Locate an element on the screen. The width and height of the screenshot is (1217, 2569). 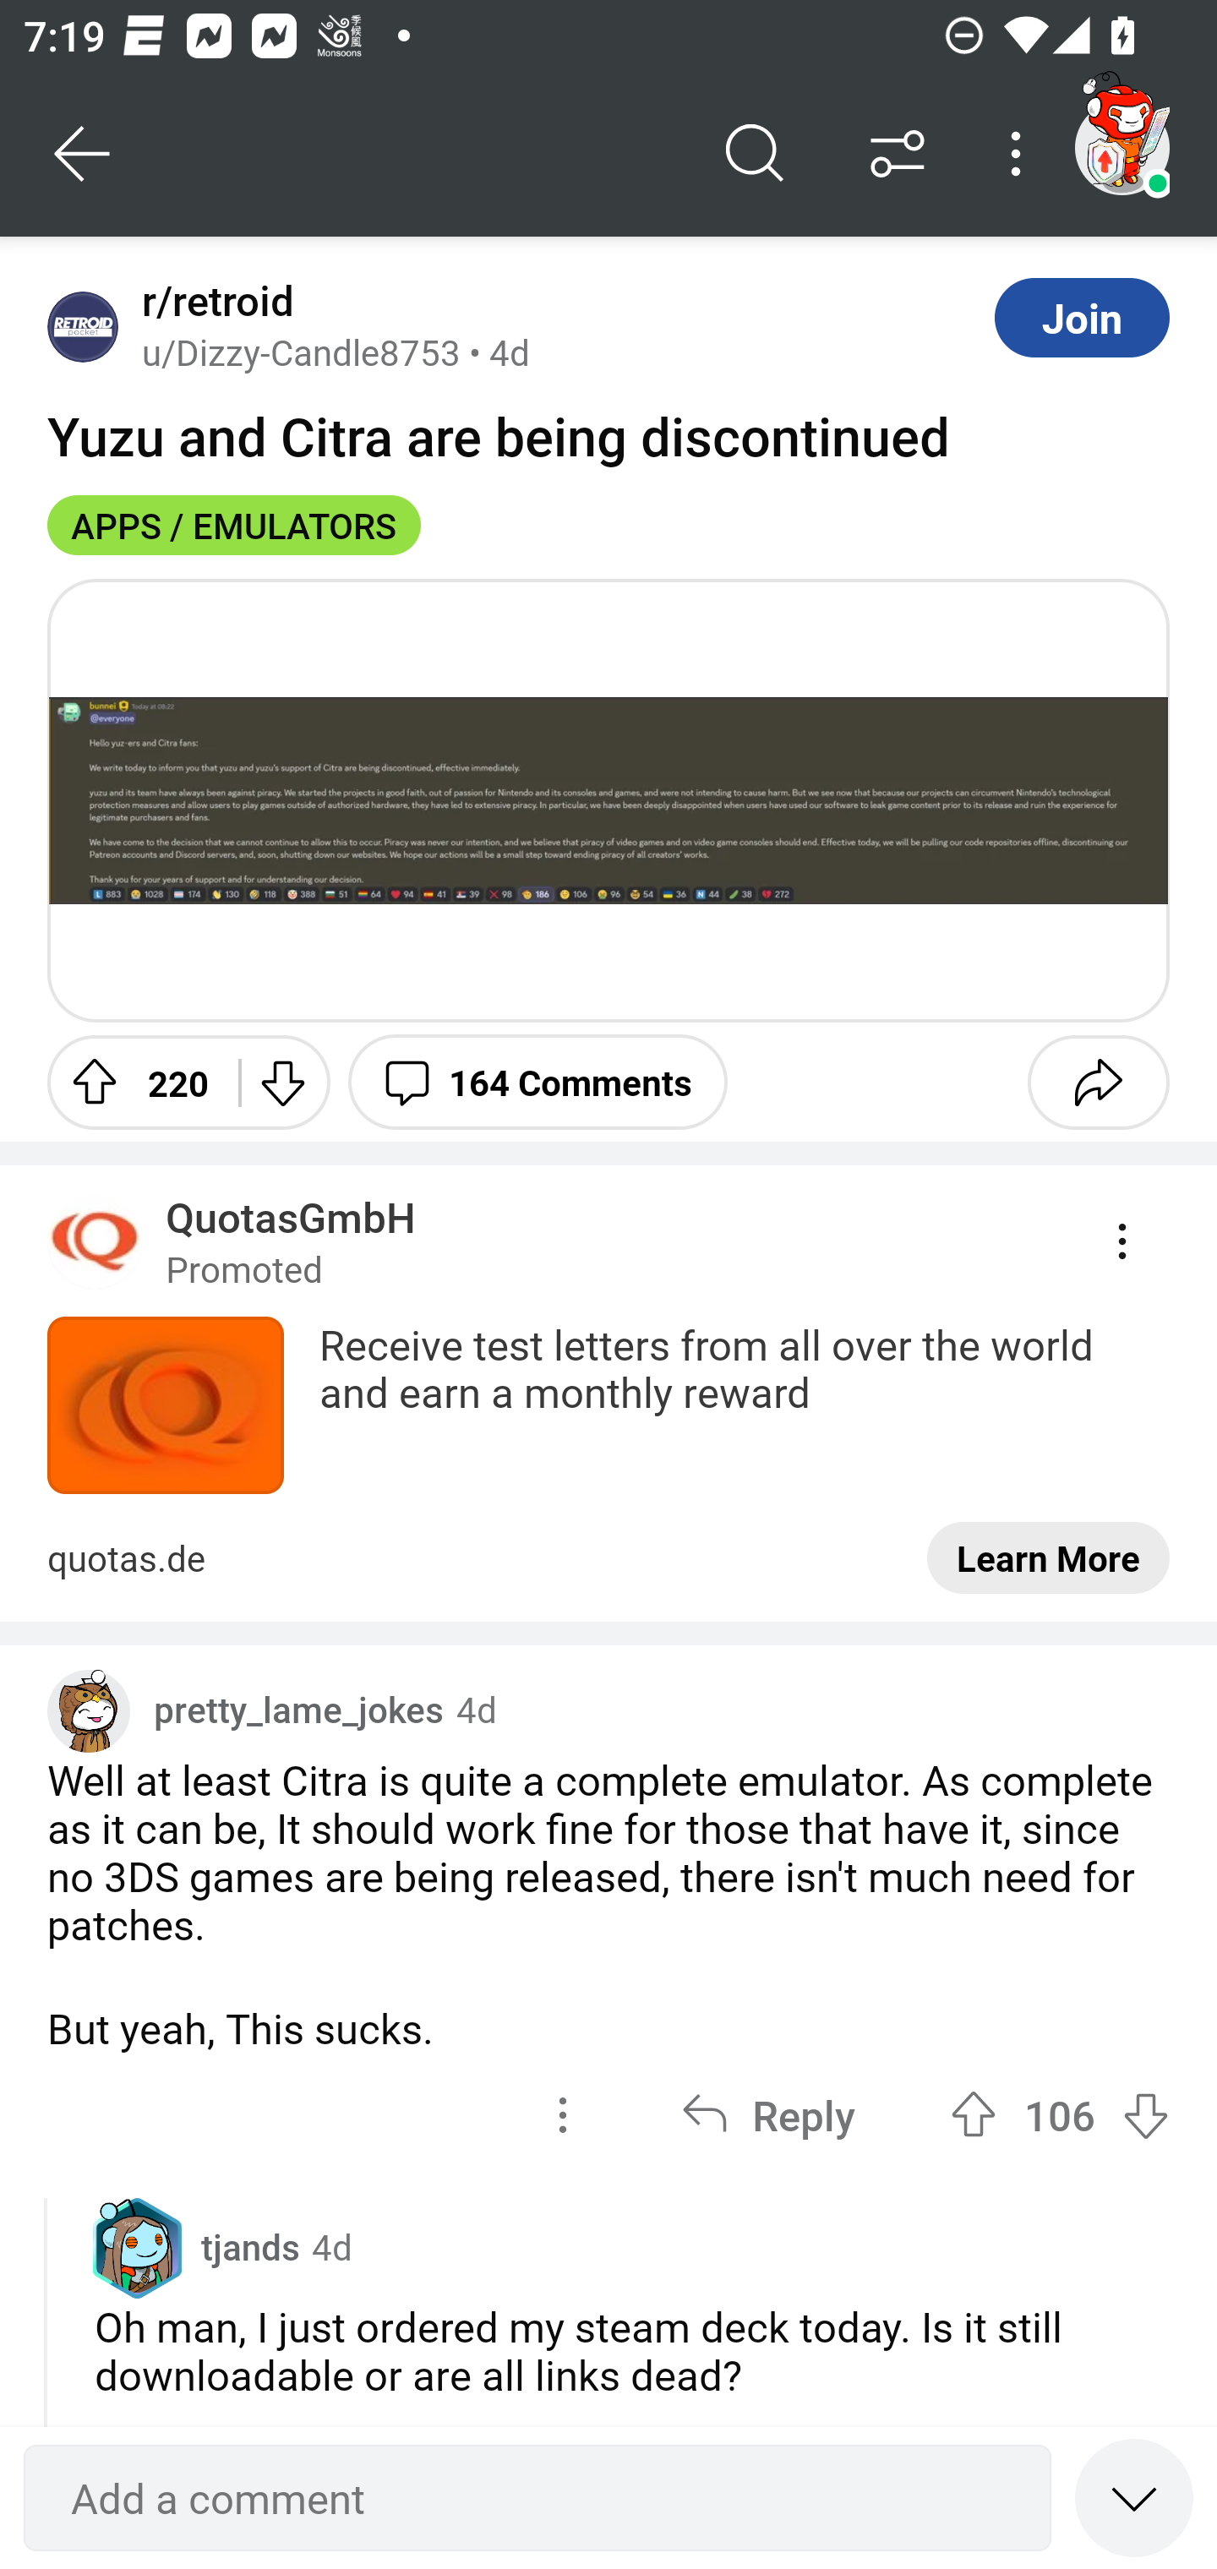
Back is located at coordinates (83, 154).